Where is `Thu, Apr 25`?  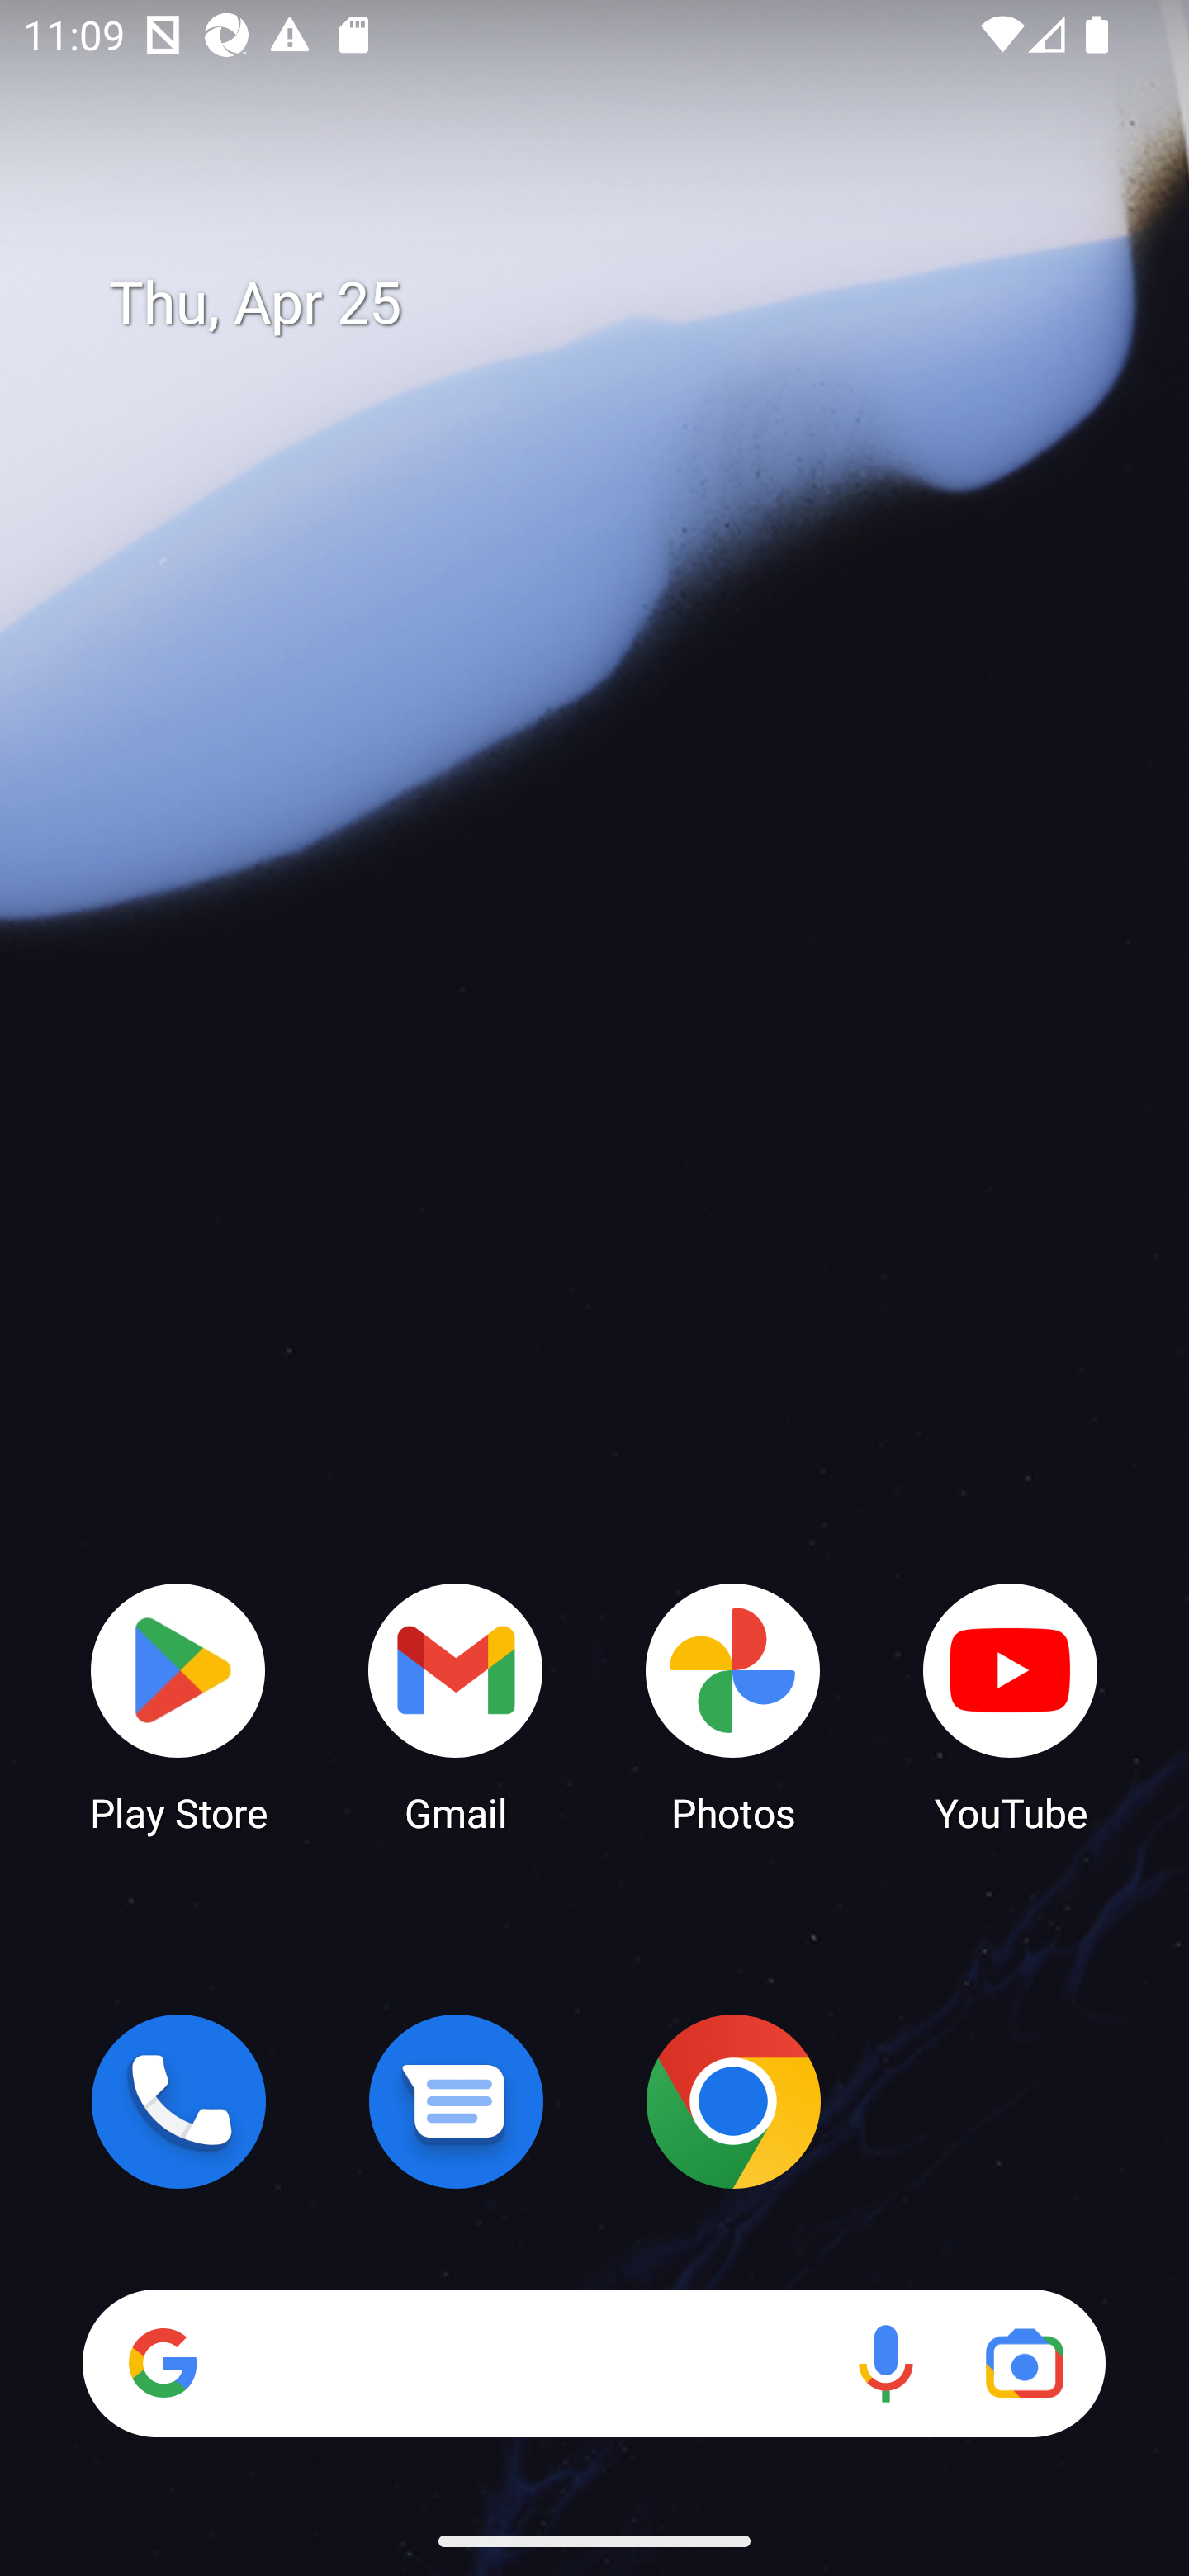
Thu, Apr 25 is located at coordinates (618, 304).